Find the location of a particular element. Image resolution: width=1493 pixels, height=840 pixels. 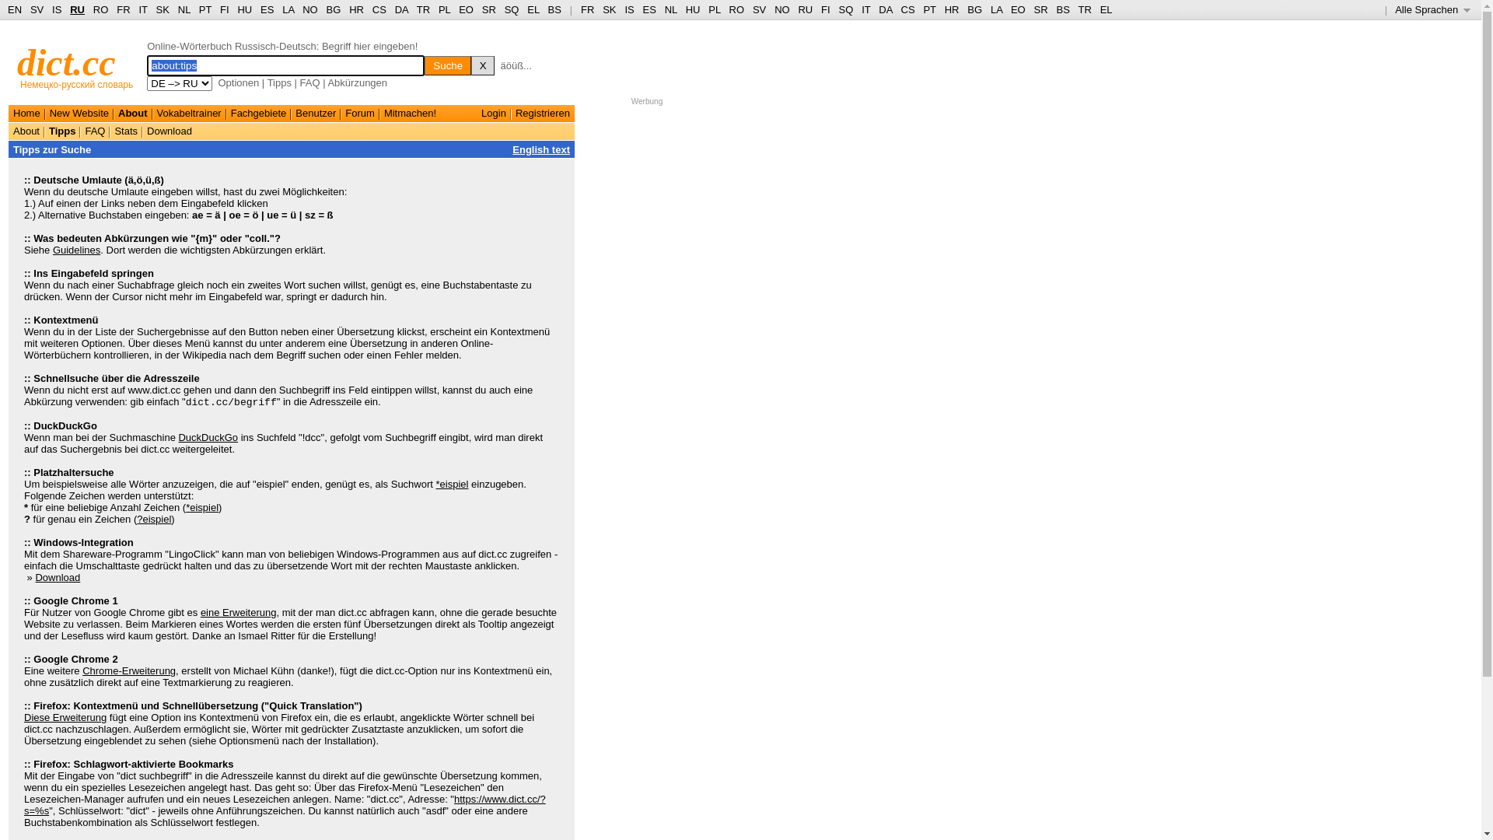

*eispiel is located at coordinates (453, 484).